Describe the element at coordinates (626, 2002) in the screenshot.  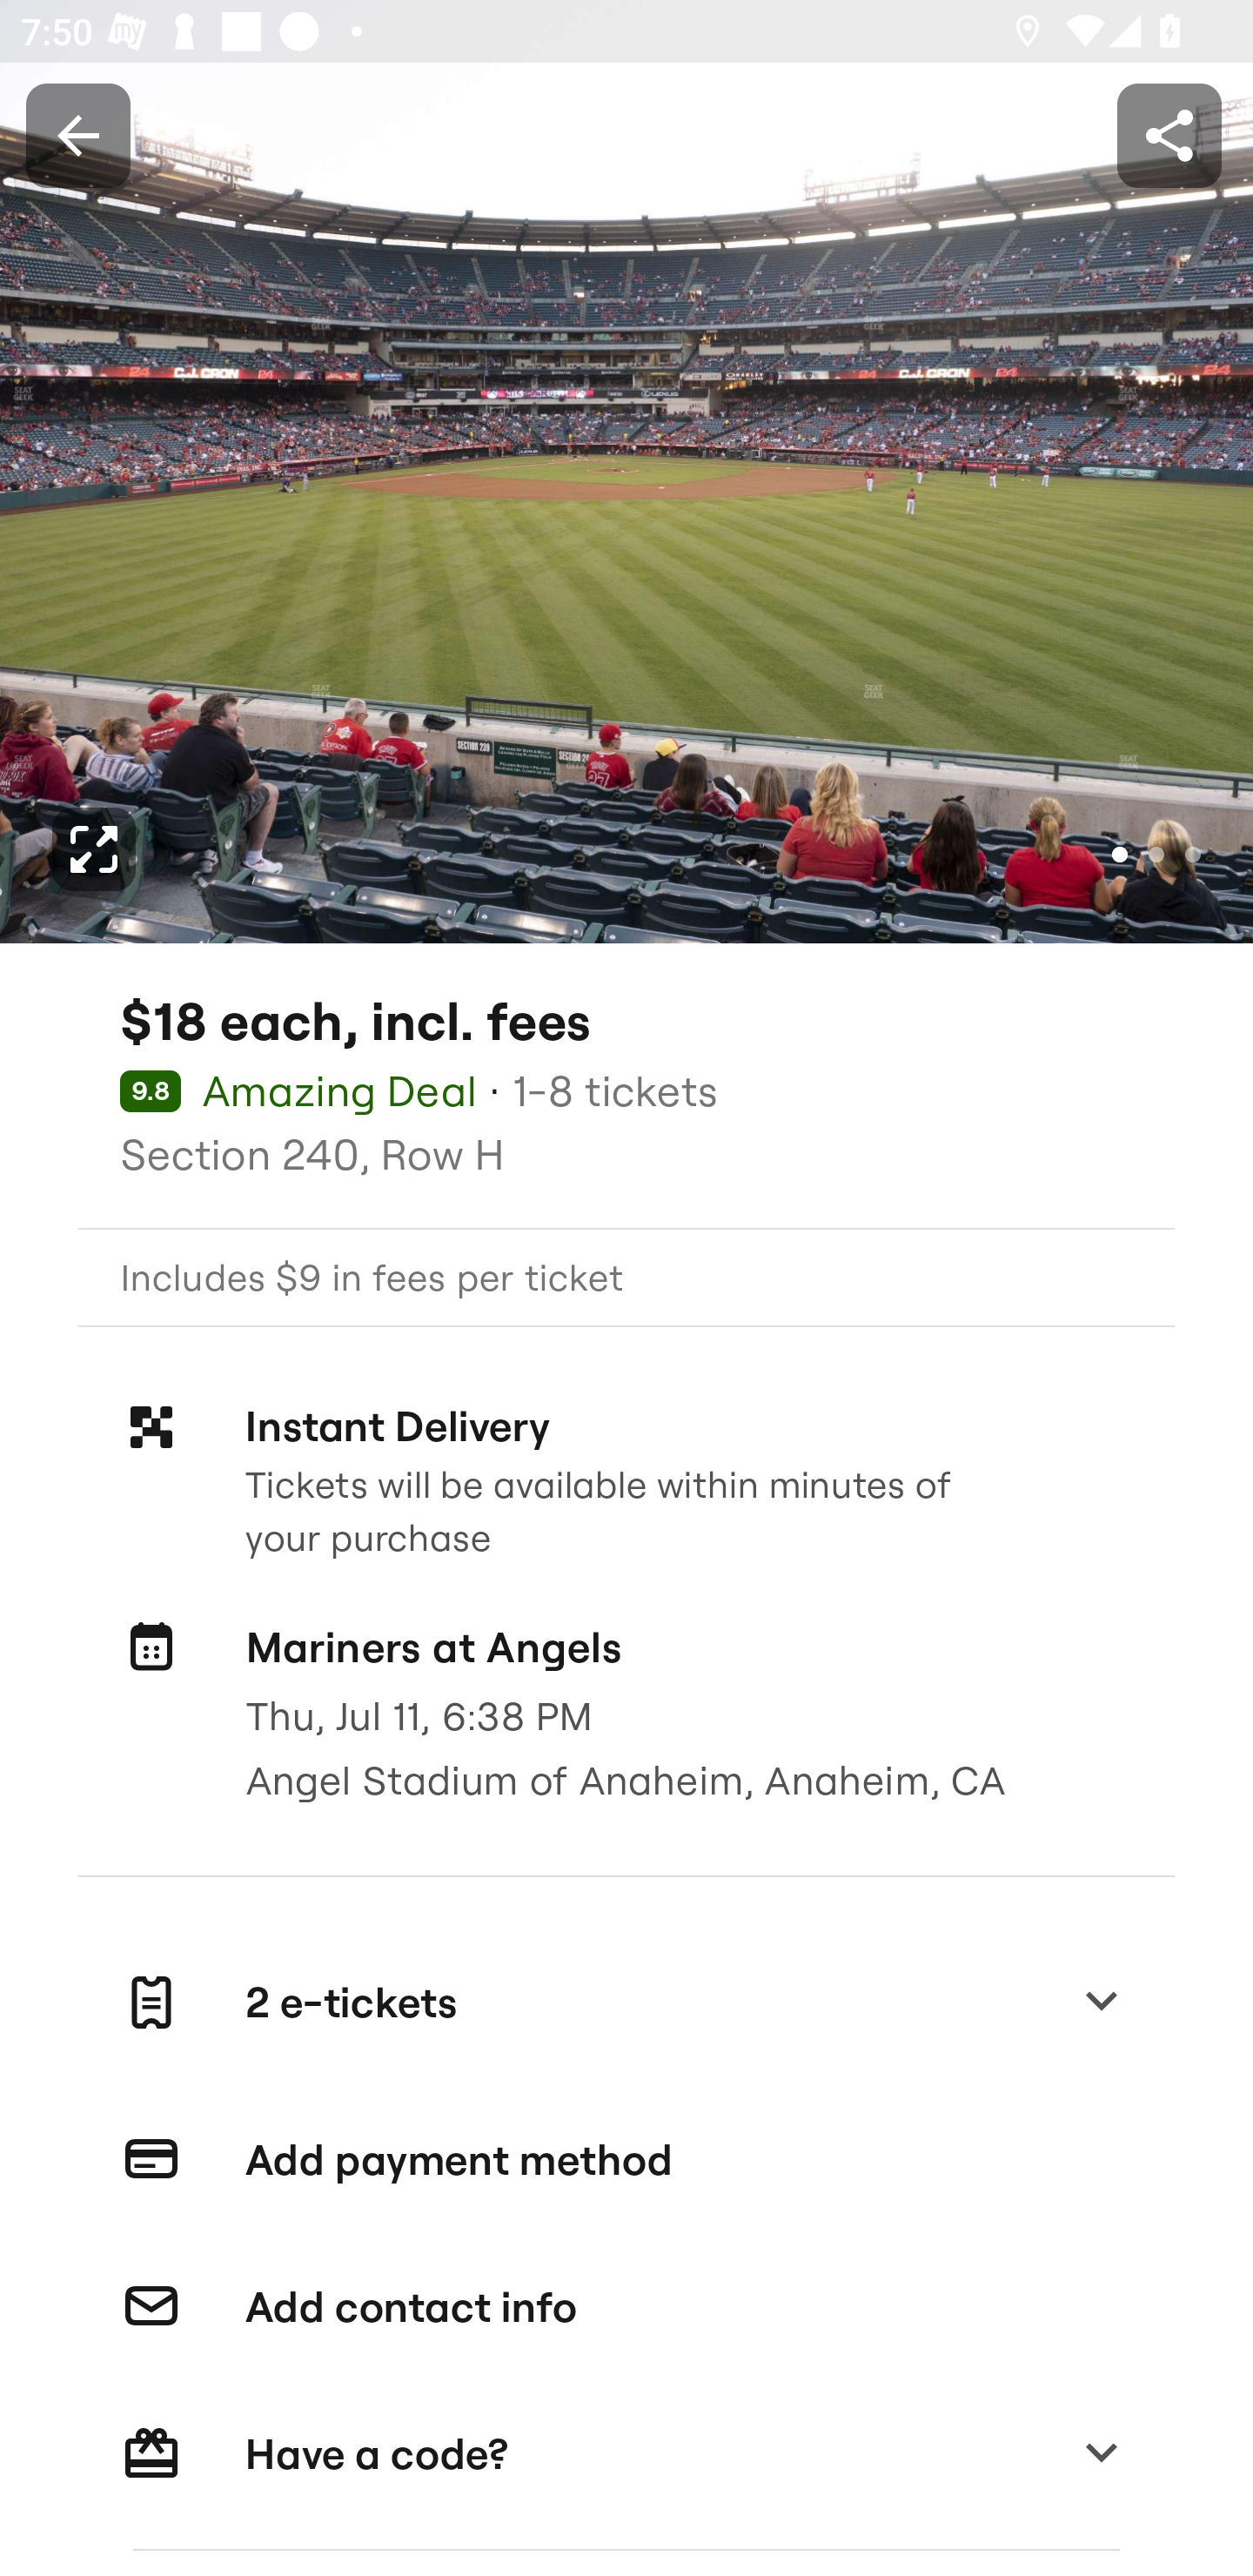
I see `2 e-tickets Expand to show options` at that location.